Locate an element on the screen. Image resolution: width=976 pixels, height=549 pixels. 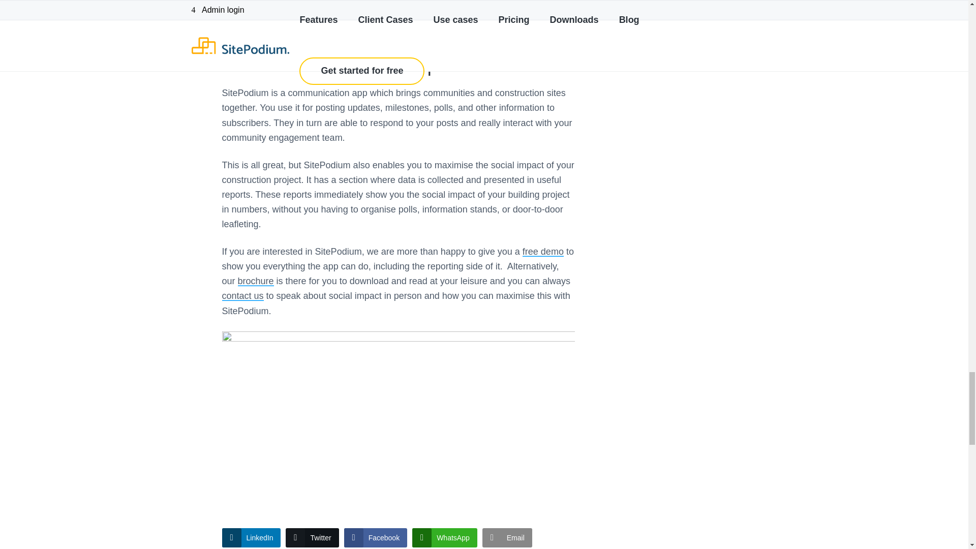
LinkedIn is located at coordinates (251, 537).